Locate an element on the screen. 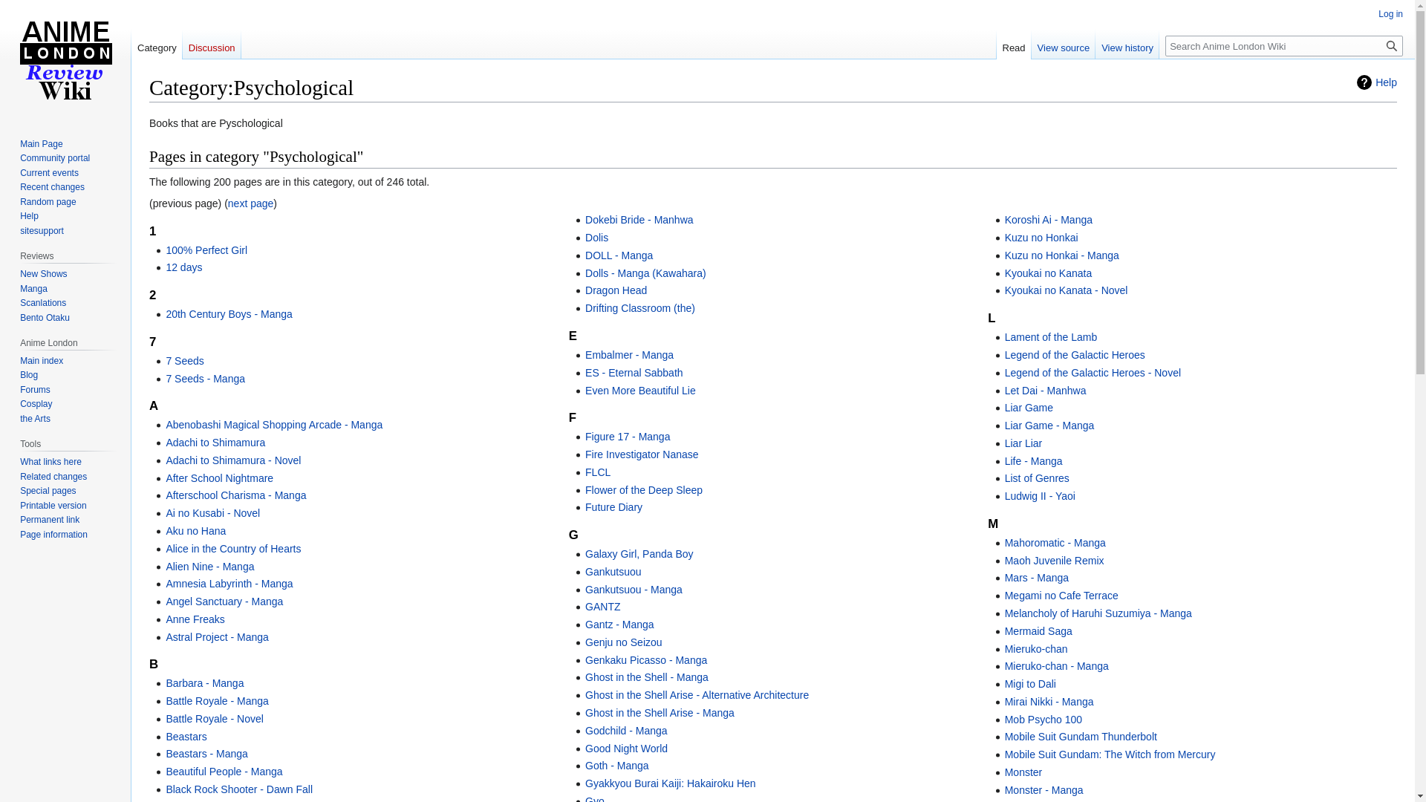 The image size is (1426, 802). Mars - Manga is located at coordinates (1037, 578).